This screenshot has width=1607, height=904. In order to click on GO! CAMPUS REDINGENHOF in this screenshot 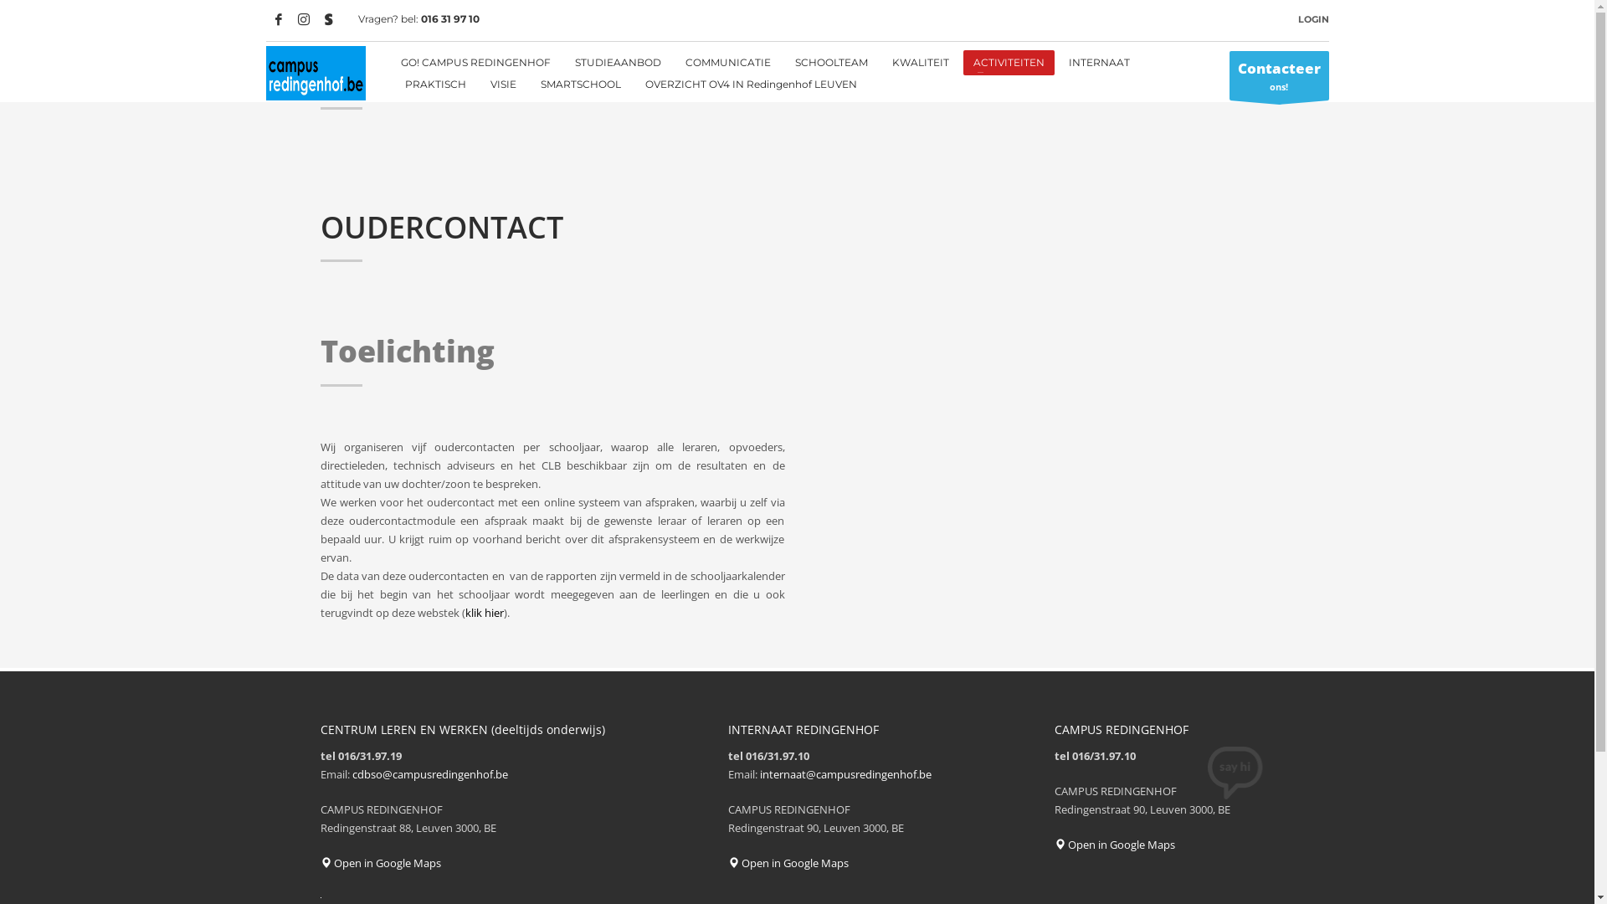, I will do `click(475, 63)`.